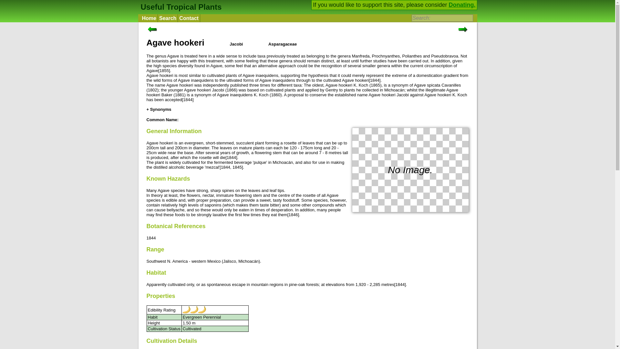 The height and width of the screenshot is (349, 620). I want to click on Donating., so click(462, 5).